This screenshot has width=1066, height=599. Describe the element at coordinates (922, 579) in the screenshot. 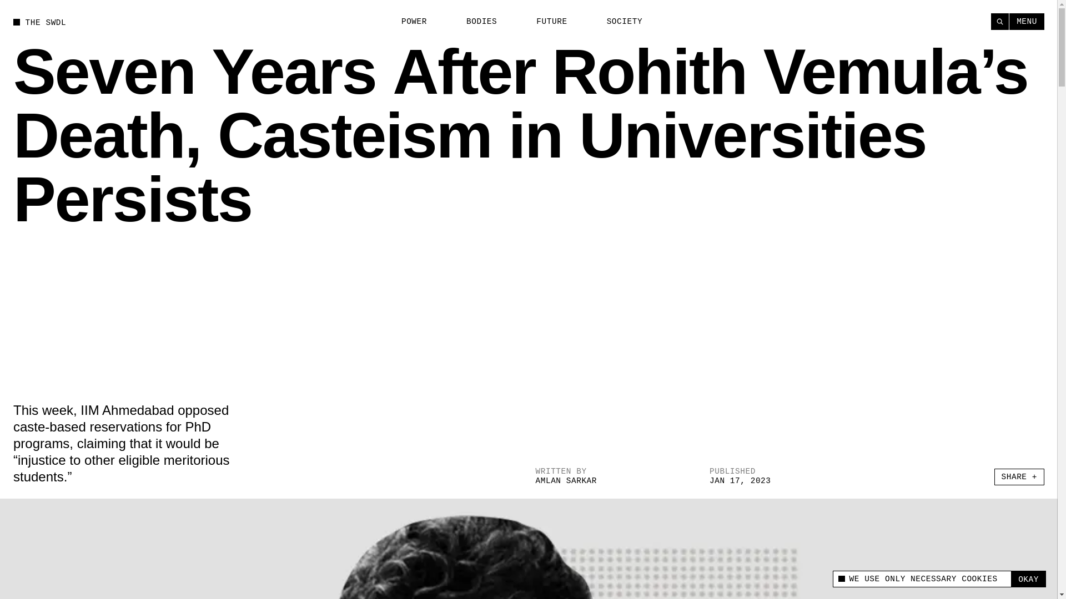

I see `WE USE ONLY NECESSARY COOKIES` at that location.